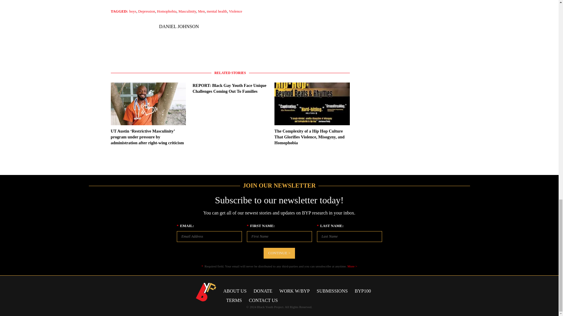 The height and width of the screenshot is (316, 563). What do you see at coordinates (179, 26) in the screenshot?
I see `Posts by Daniel Johnson` at bounding box center [179, 26].